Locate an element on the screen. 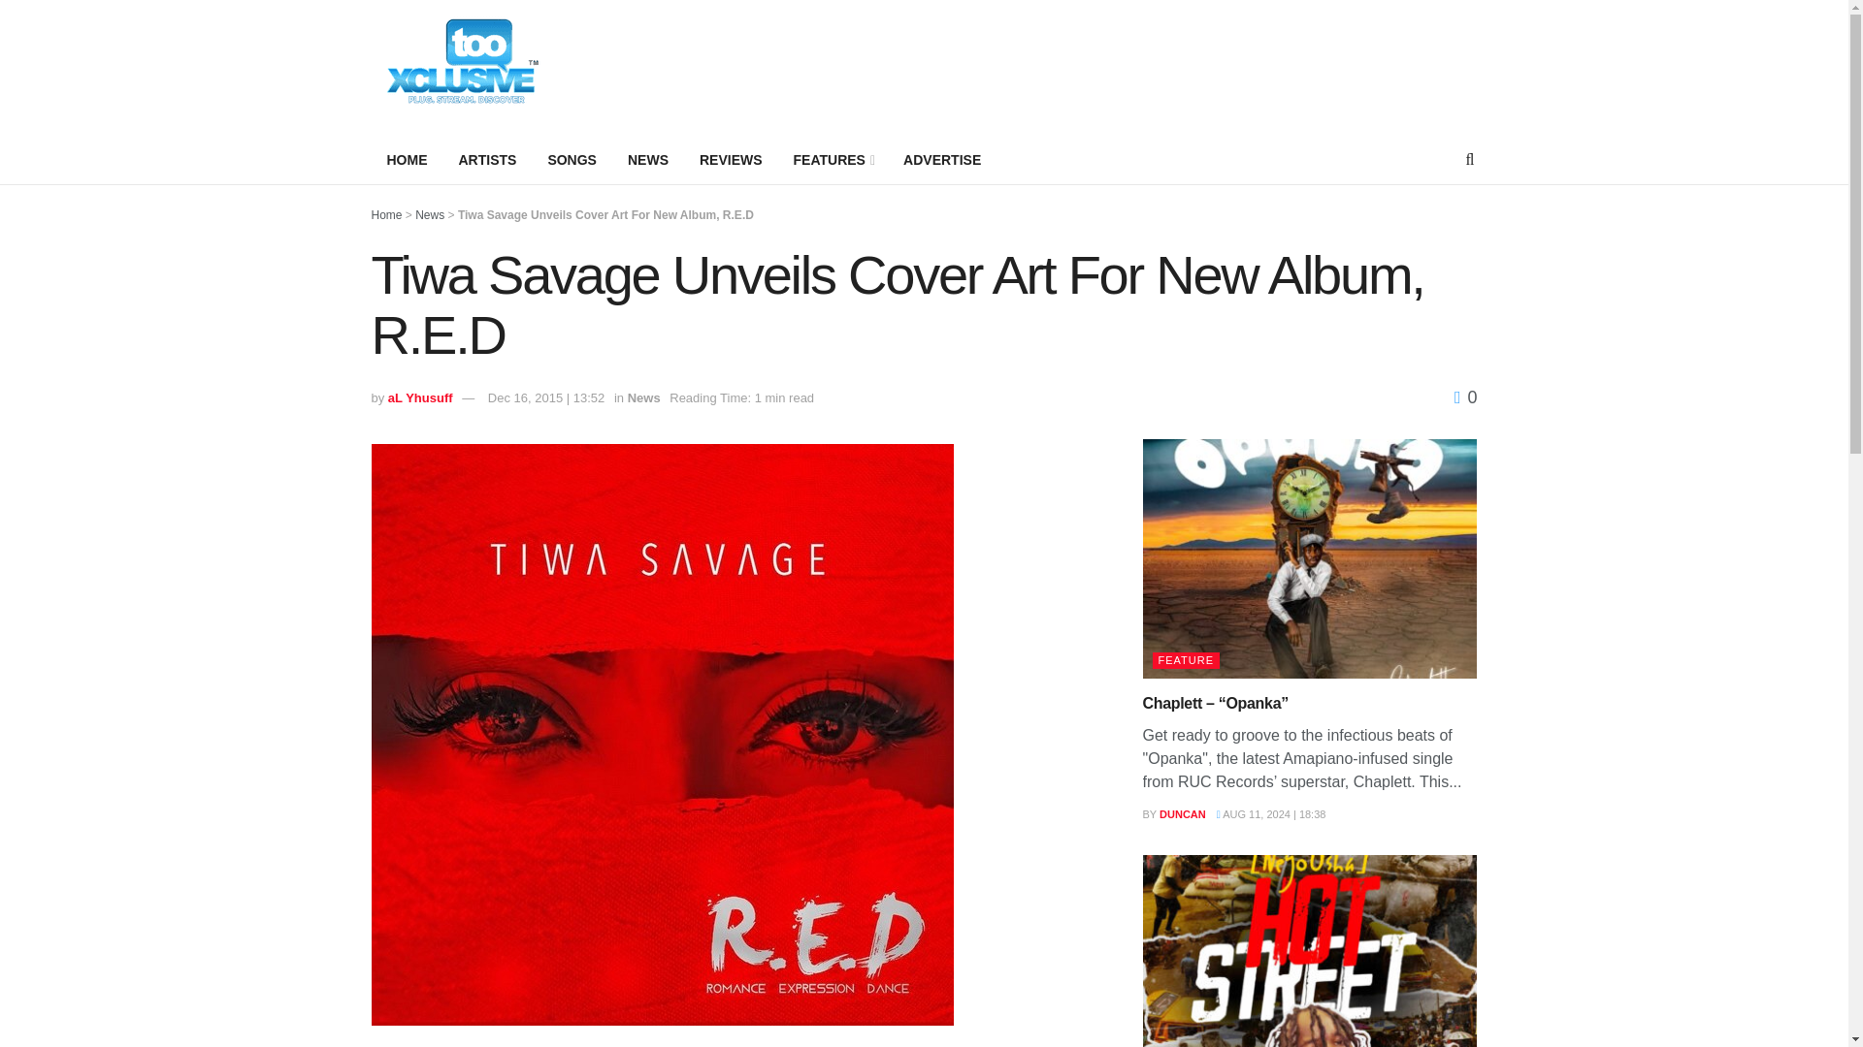 The image size is (1863, 1047). 0 is located at coordinates (1465, 397).